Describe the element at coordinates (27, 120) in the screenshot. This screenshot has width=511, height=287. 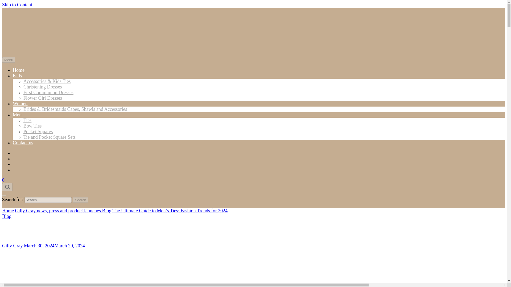
I see `Ties` at that location.